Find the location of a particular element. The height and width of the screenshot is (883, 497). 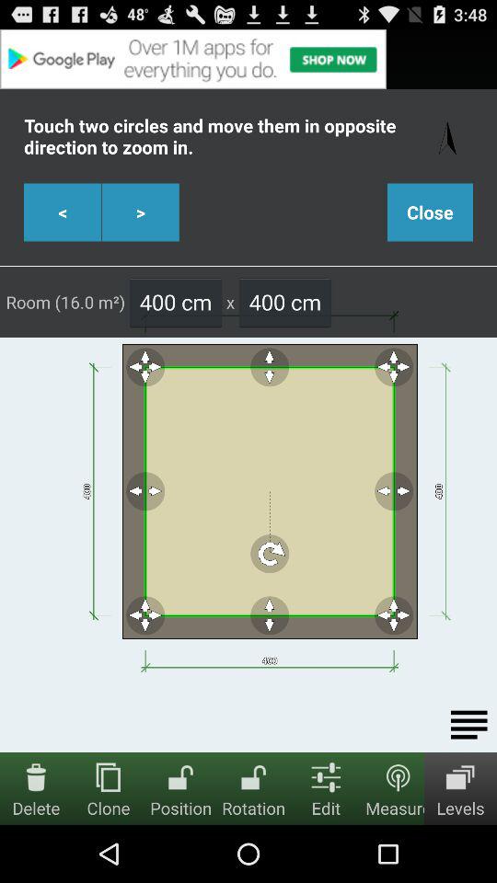

click on the position icon is located at coordinates (181, 776).